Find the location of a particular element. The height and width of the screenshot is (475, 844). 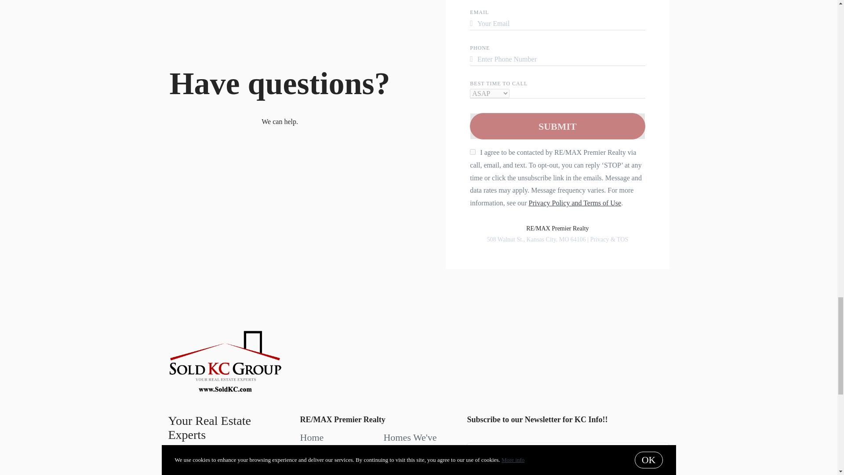

Privacy Policy and Terms of Use is located at coordinates (575, 202).